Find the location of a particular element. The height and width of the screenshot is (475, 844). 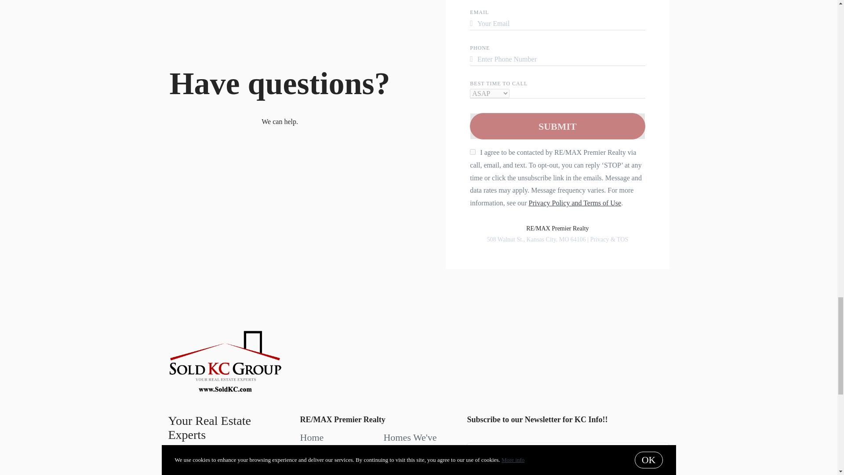

Privacy Policy and Terms of Use is located at coordinates (575, 202).